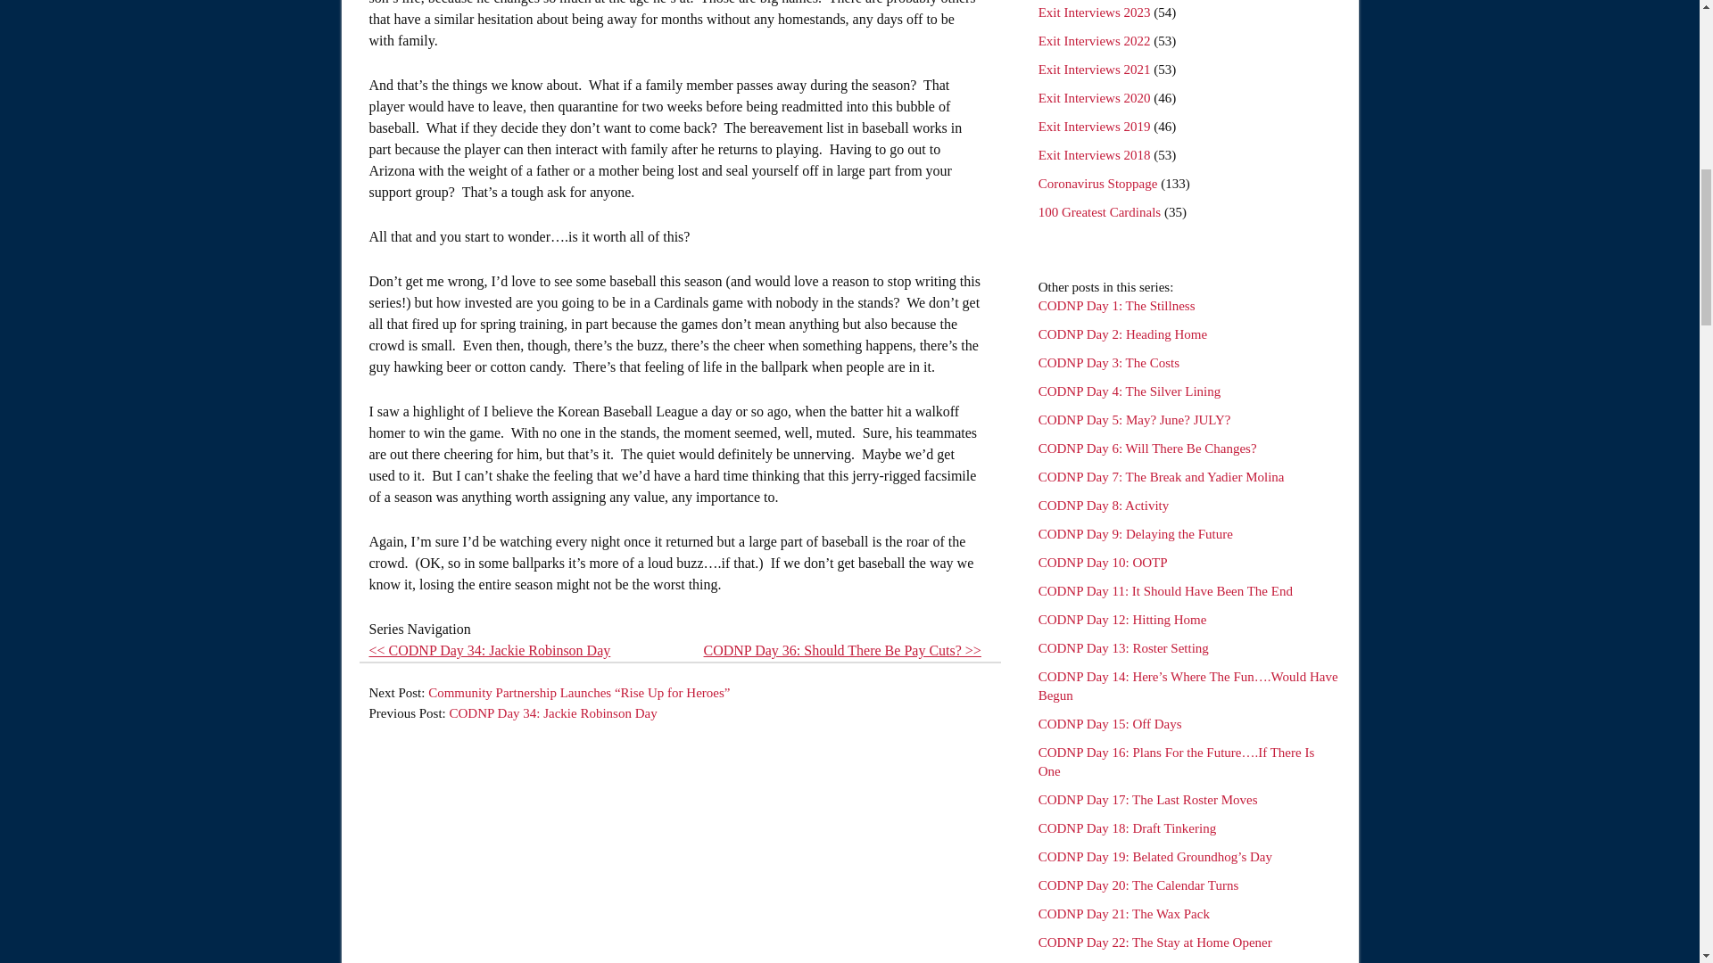  I want to click on CODNP Day 6: Will There Be Changes?, so click(1147, 448).